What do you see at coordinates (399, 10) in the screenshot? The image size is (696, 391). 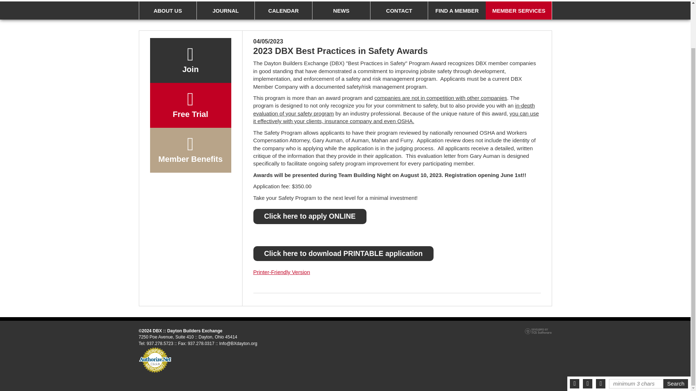 I see `CONTACT` at bounding box center [399, 10].